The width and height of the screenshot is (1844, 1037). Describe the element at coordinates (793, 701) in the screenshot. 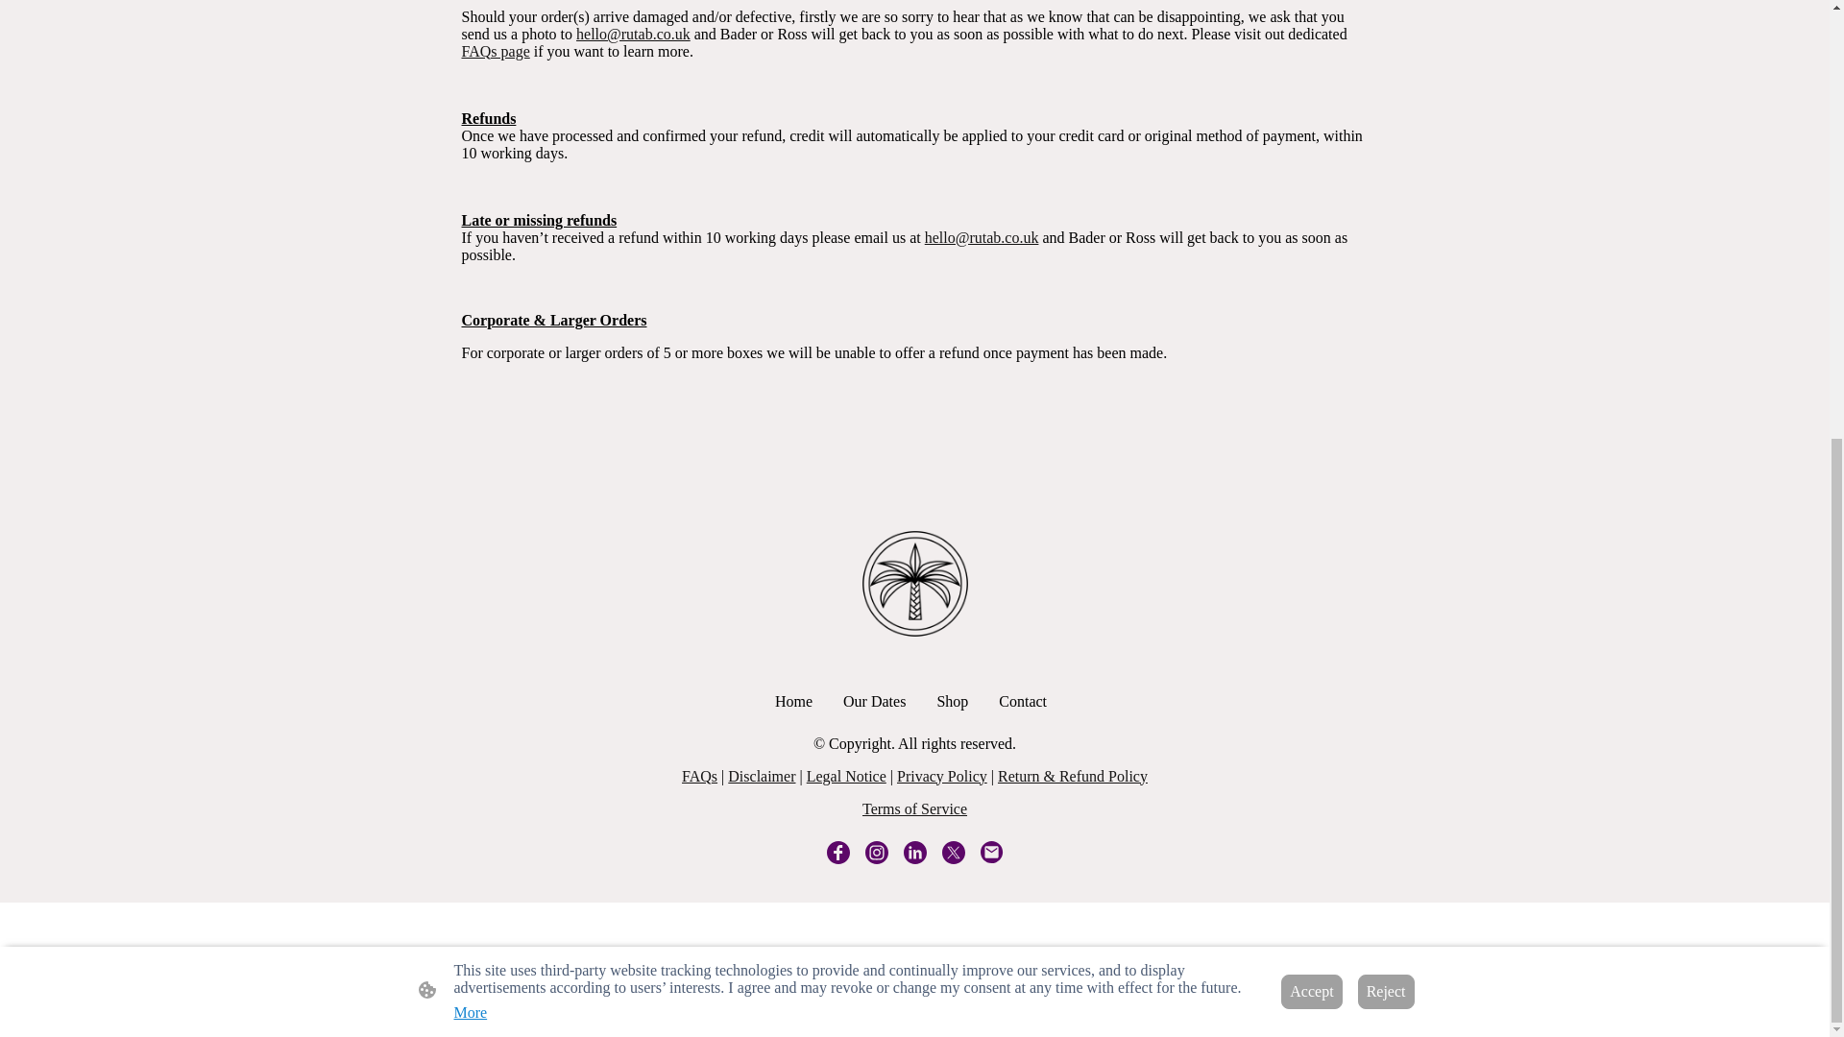

I see `Home` at that location.